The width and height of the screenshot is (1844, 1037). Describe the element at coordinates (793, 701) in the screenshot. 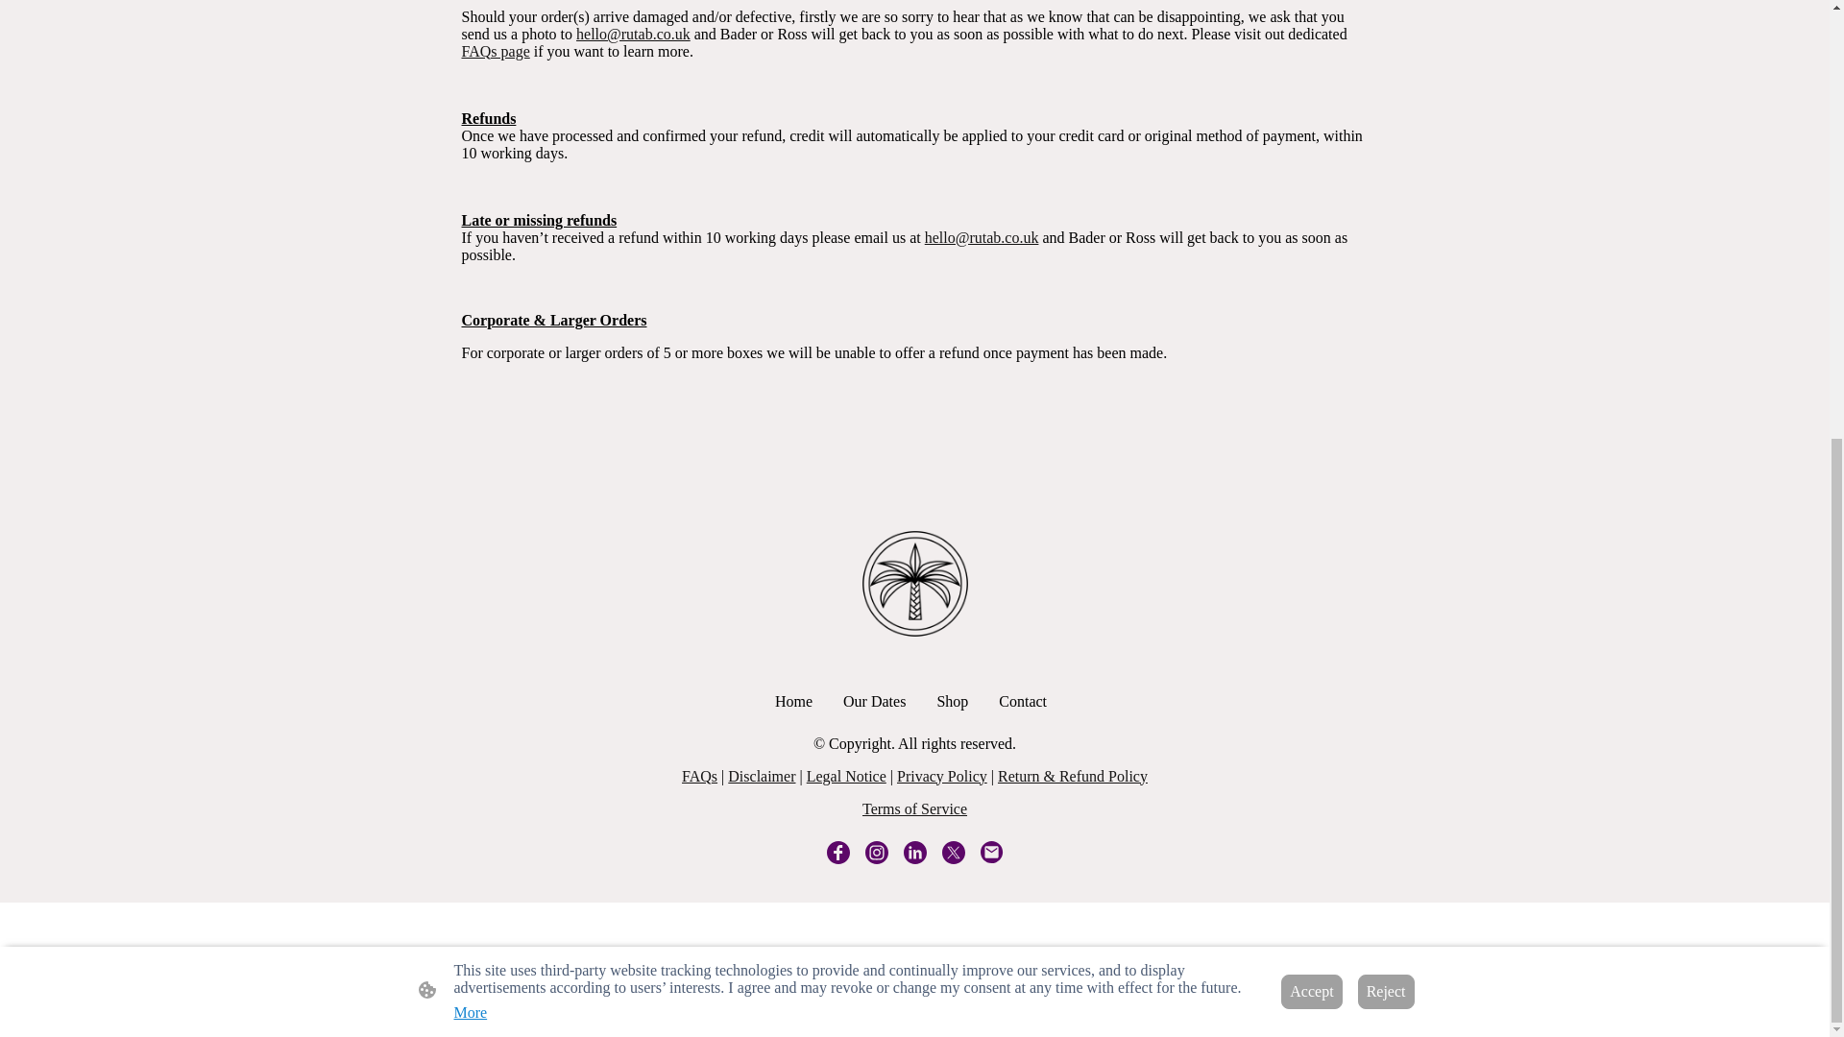

I see `Home` at that location.